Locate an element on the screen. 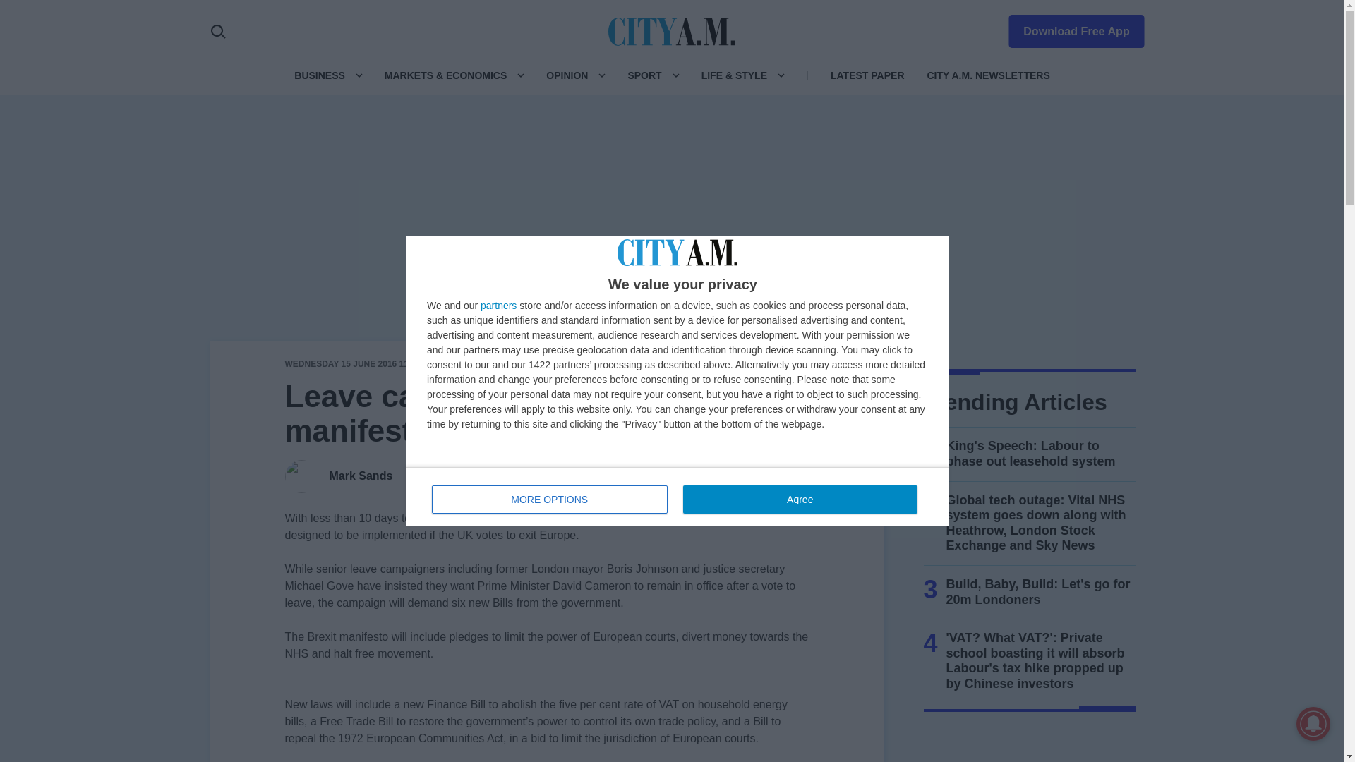 This screenshot has height=762, width=1355. Agree is located at coordinates (800, 499).